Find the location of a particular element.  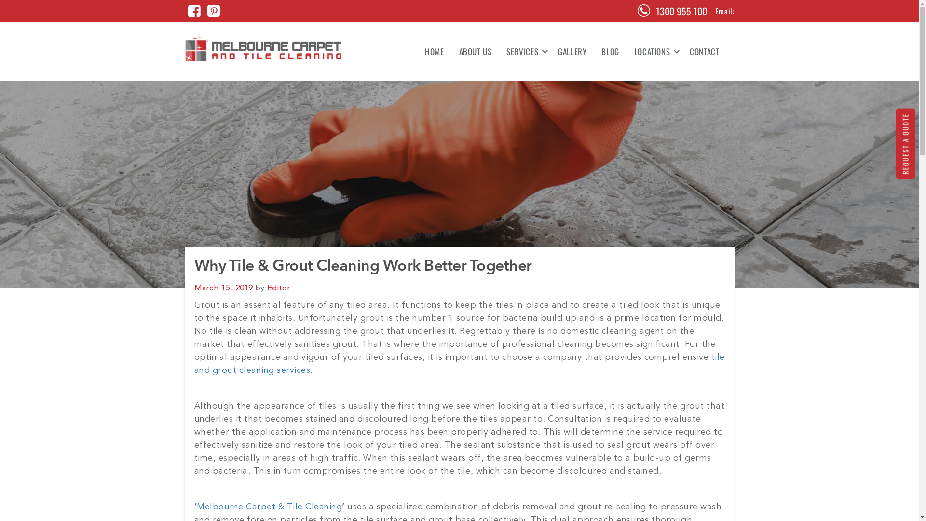

CONTACT is located at coordinates (701, 52).